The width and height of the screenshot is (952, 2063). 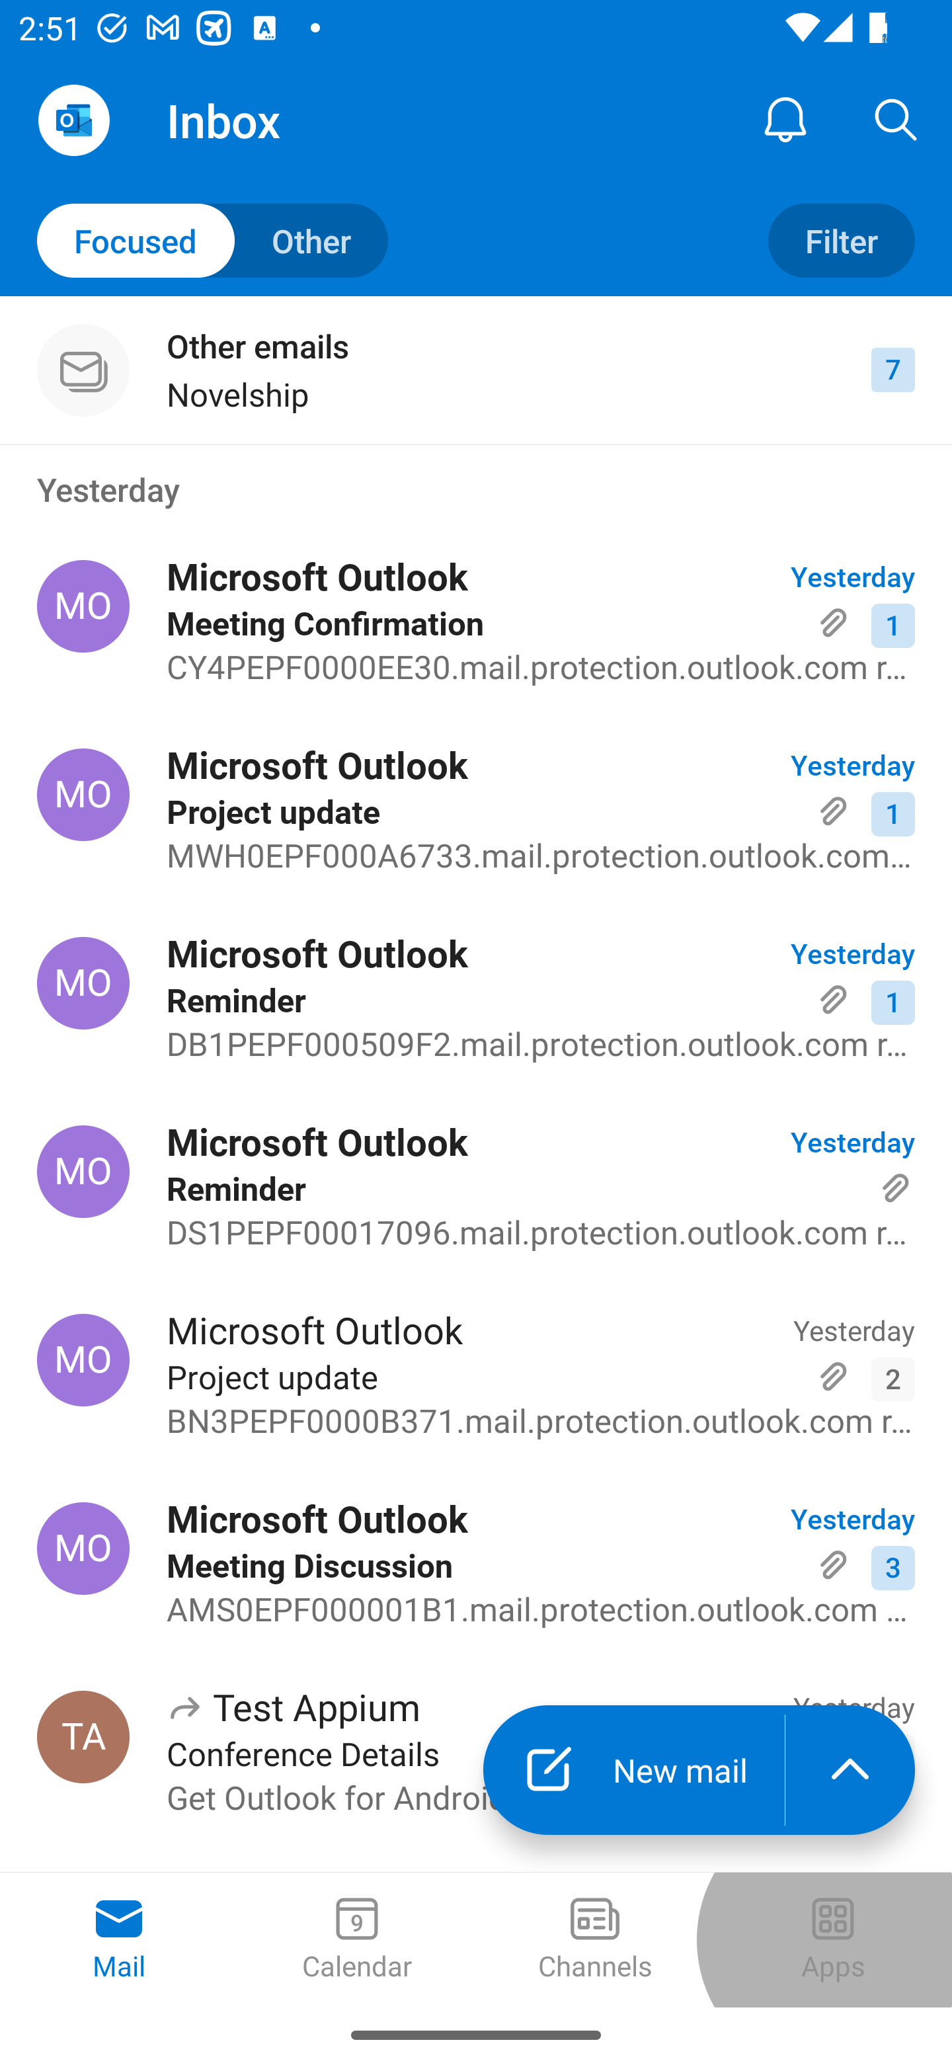 I want to click on Apps, so click(x=833, y=1940).